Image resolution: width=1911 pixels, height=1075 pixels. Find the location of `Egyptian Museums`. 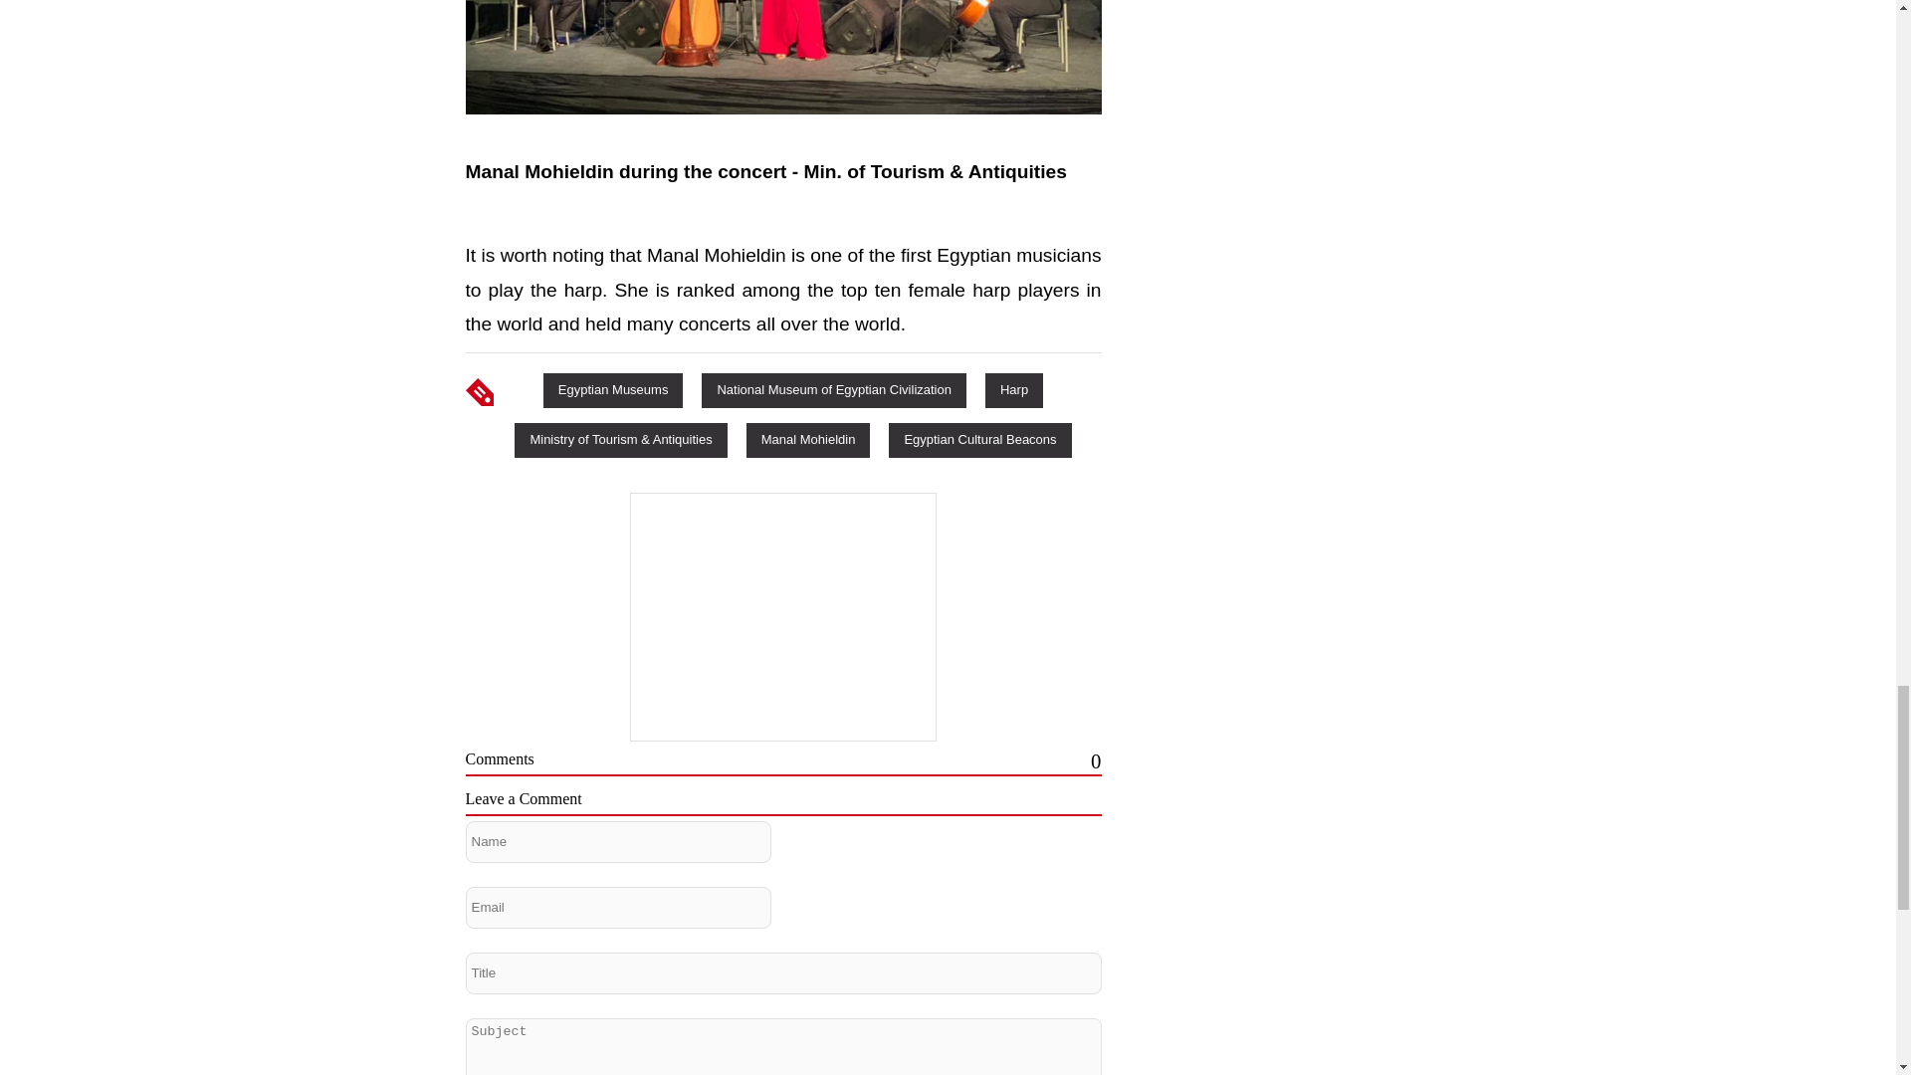

Egyptian Museums is located at coordinates (613, 389).